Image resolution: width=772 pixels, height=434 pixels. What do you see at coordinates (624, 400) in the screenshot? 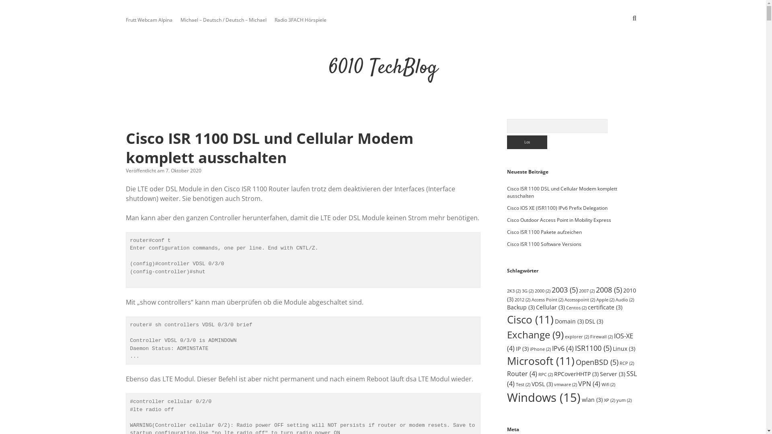
I see `yum (2)` at bounding box center [624, 400].